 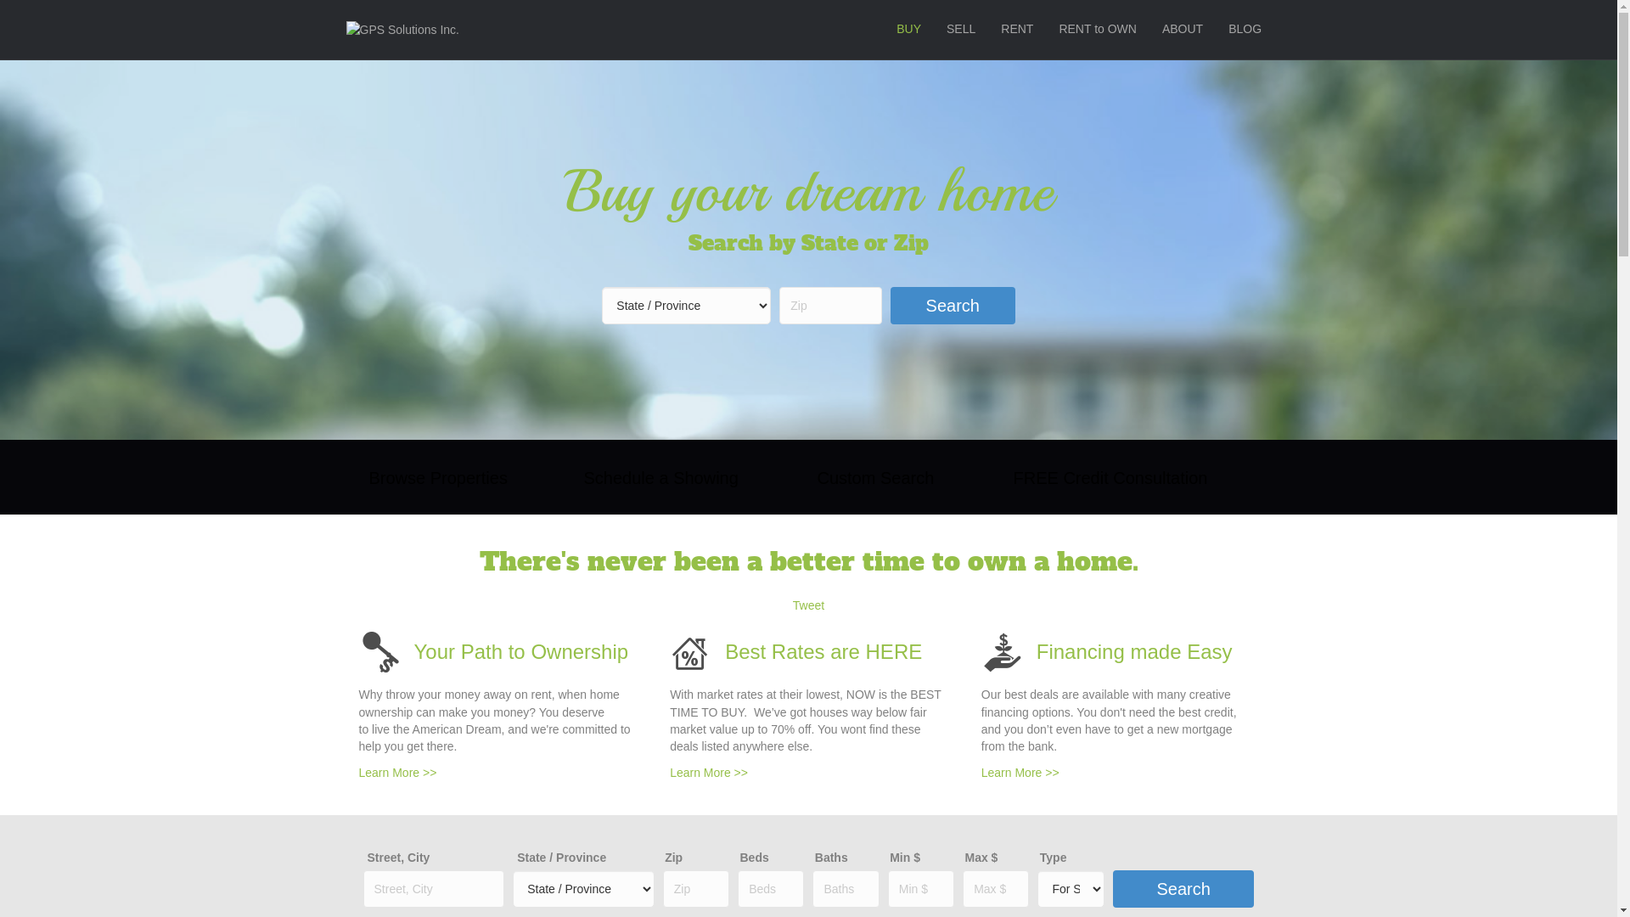 What do you see at coordinates (872, 477) in the screenshot?
I see `Custom Search` at bounding box center [872, 477].